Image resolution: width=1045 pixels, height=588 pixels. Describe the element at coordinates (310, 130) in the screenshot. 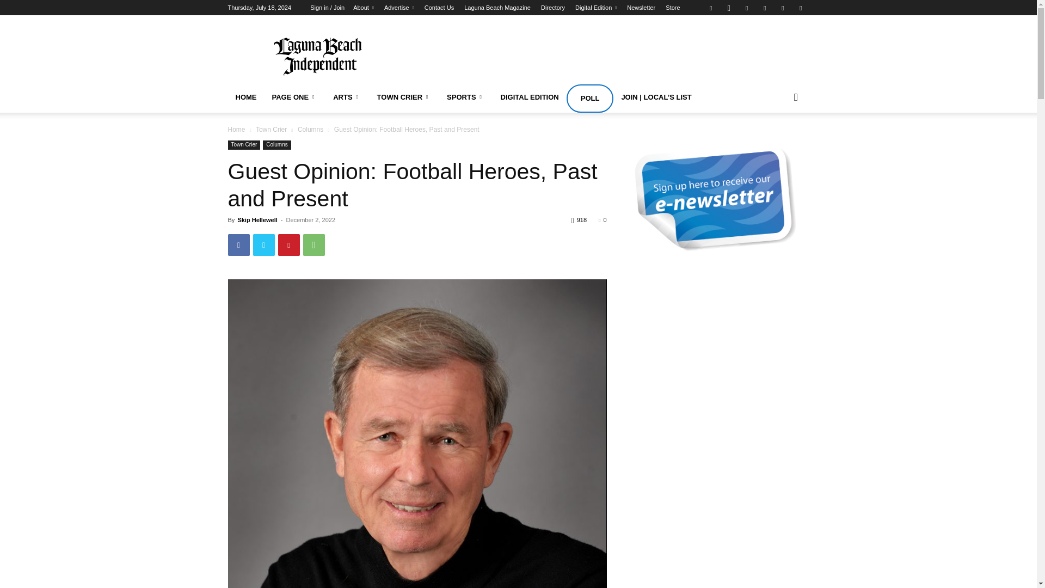

I see `View all posts in Columns` at that location.